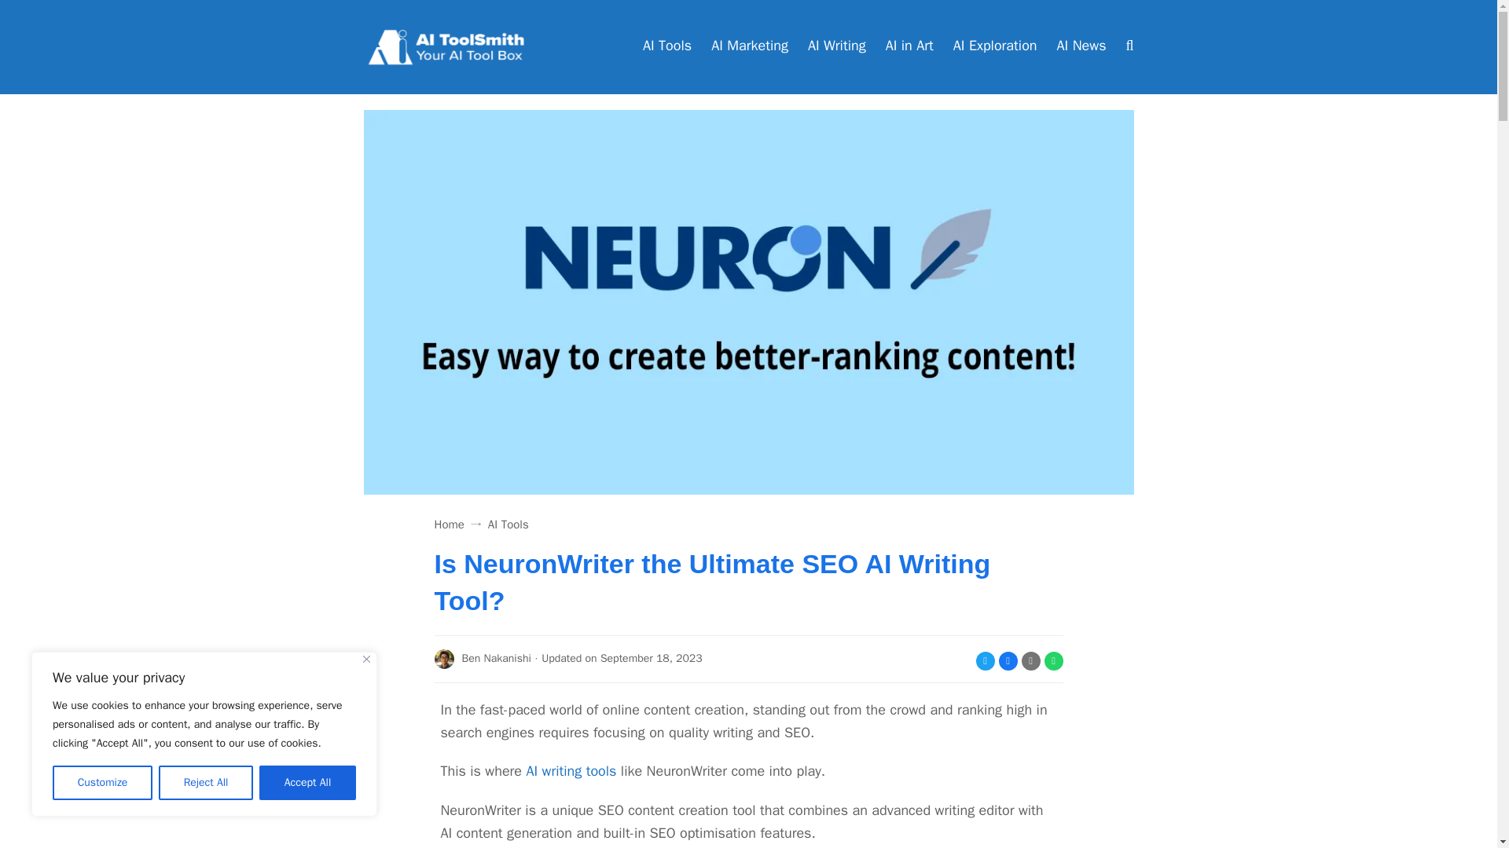 Image resolution: width=1509 pixels, height=848 pixels. What do you see at coordinates (666, 47) in the screenshot?
I see `AI Tools` at bounding box center [666, 47].